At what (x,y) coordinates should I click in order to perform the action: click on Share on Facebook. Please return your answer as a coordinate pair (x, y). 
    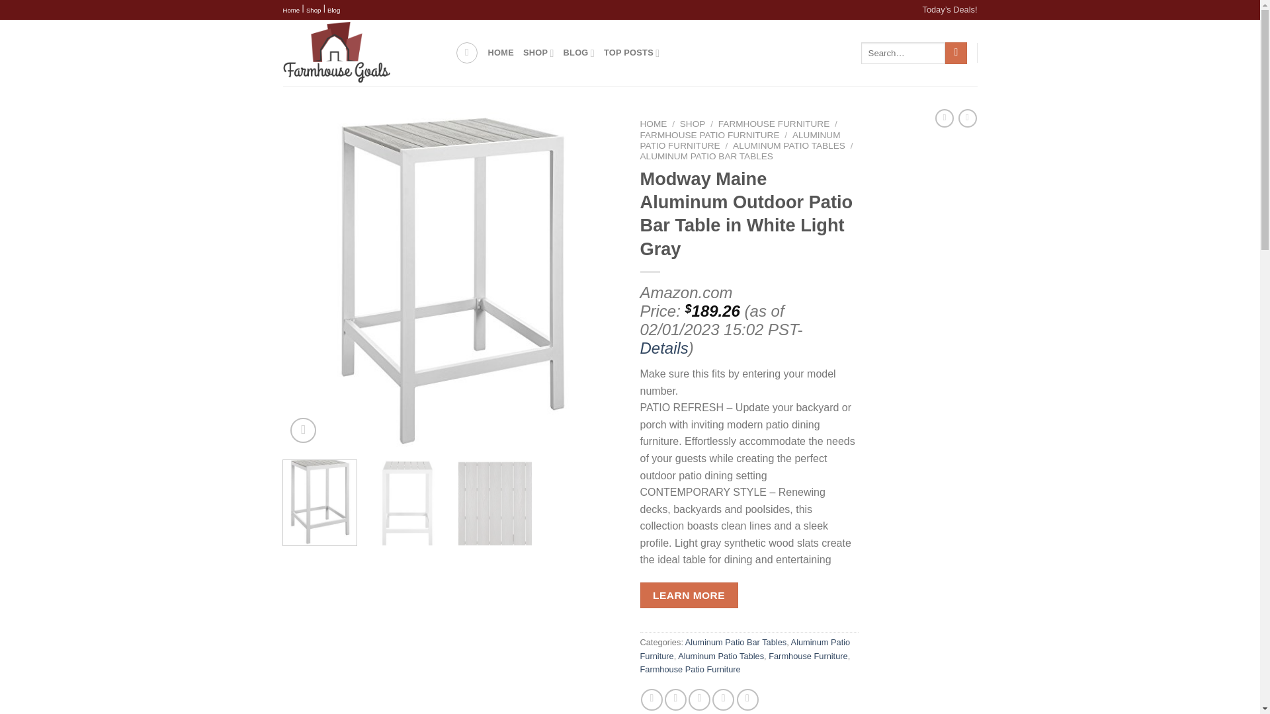
    Looking at the image, I should click on (652, 699).